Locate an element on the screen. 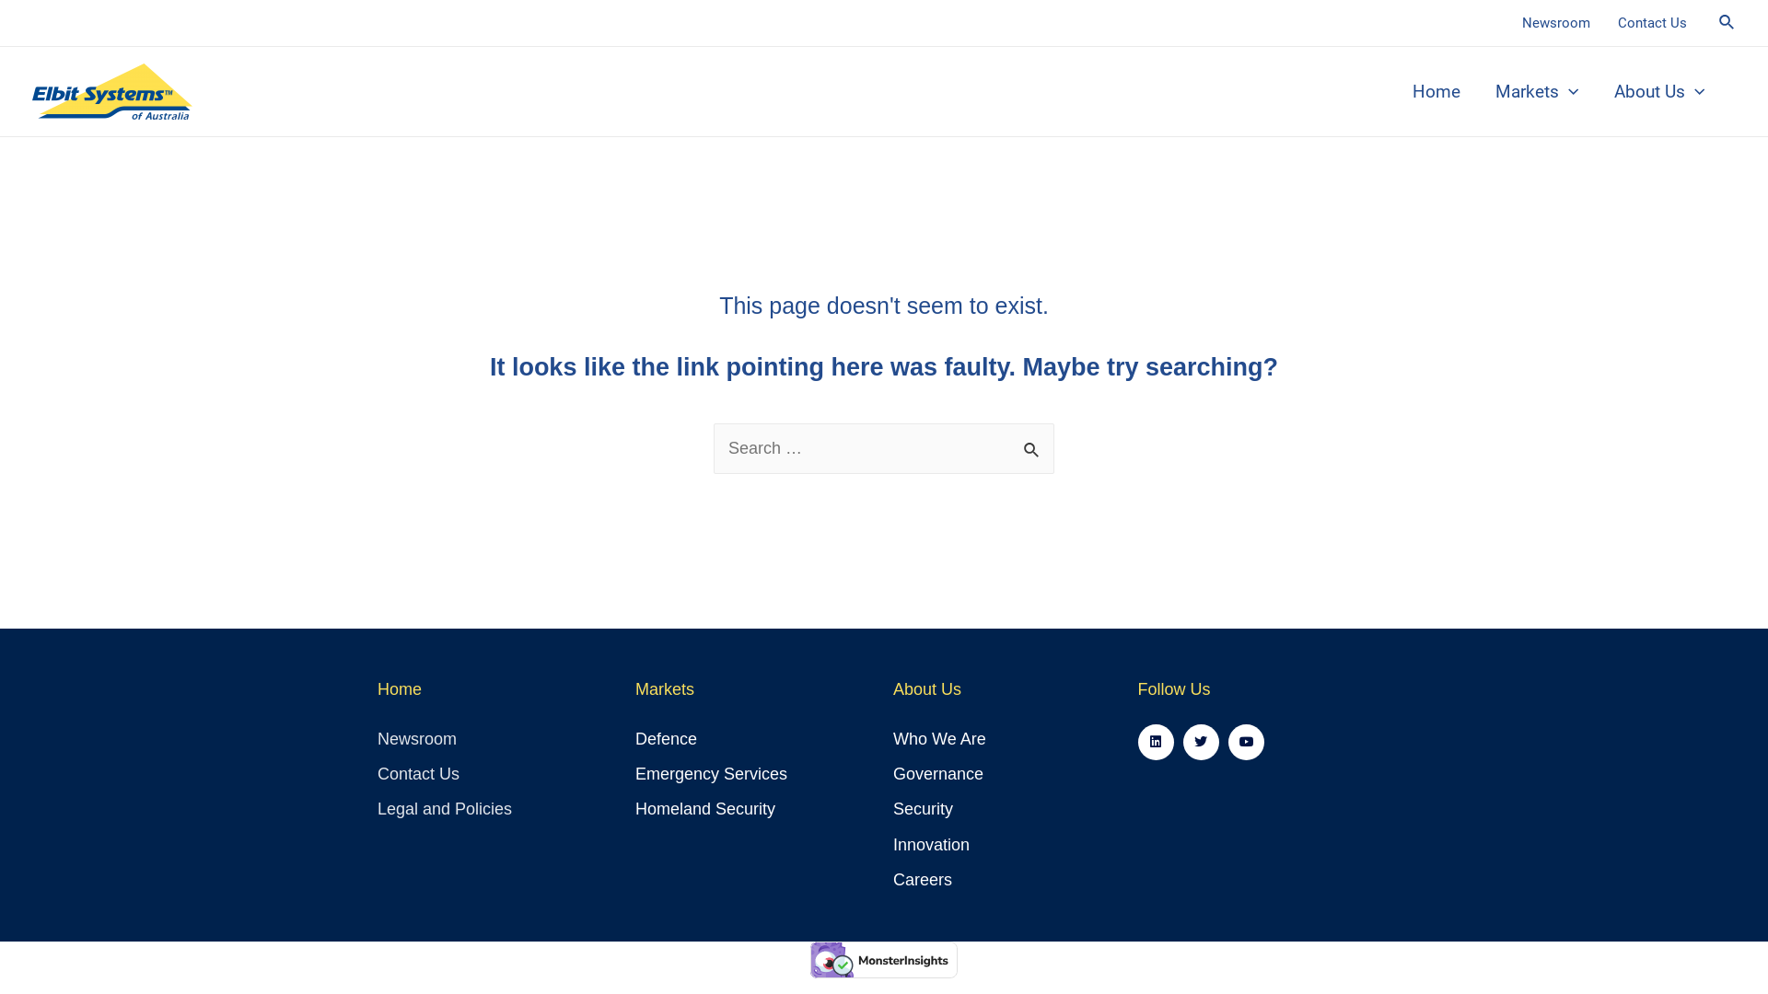  Contact Us is located at coordinates (1652, 23).